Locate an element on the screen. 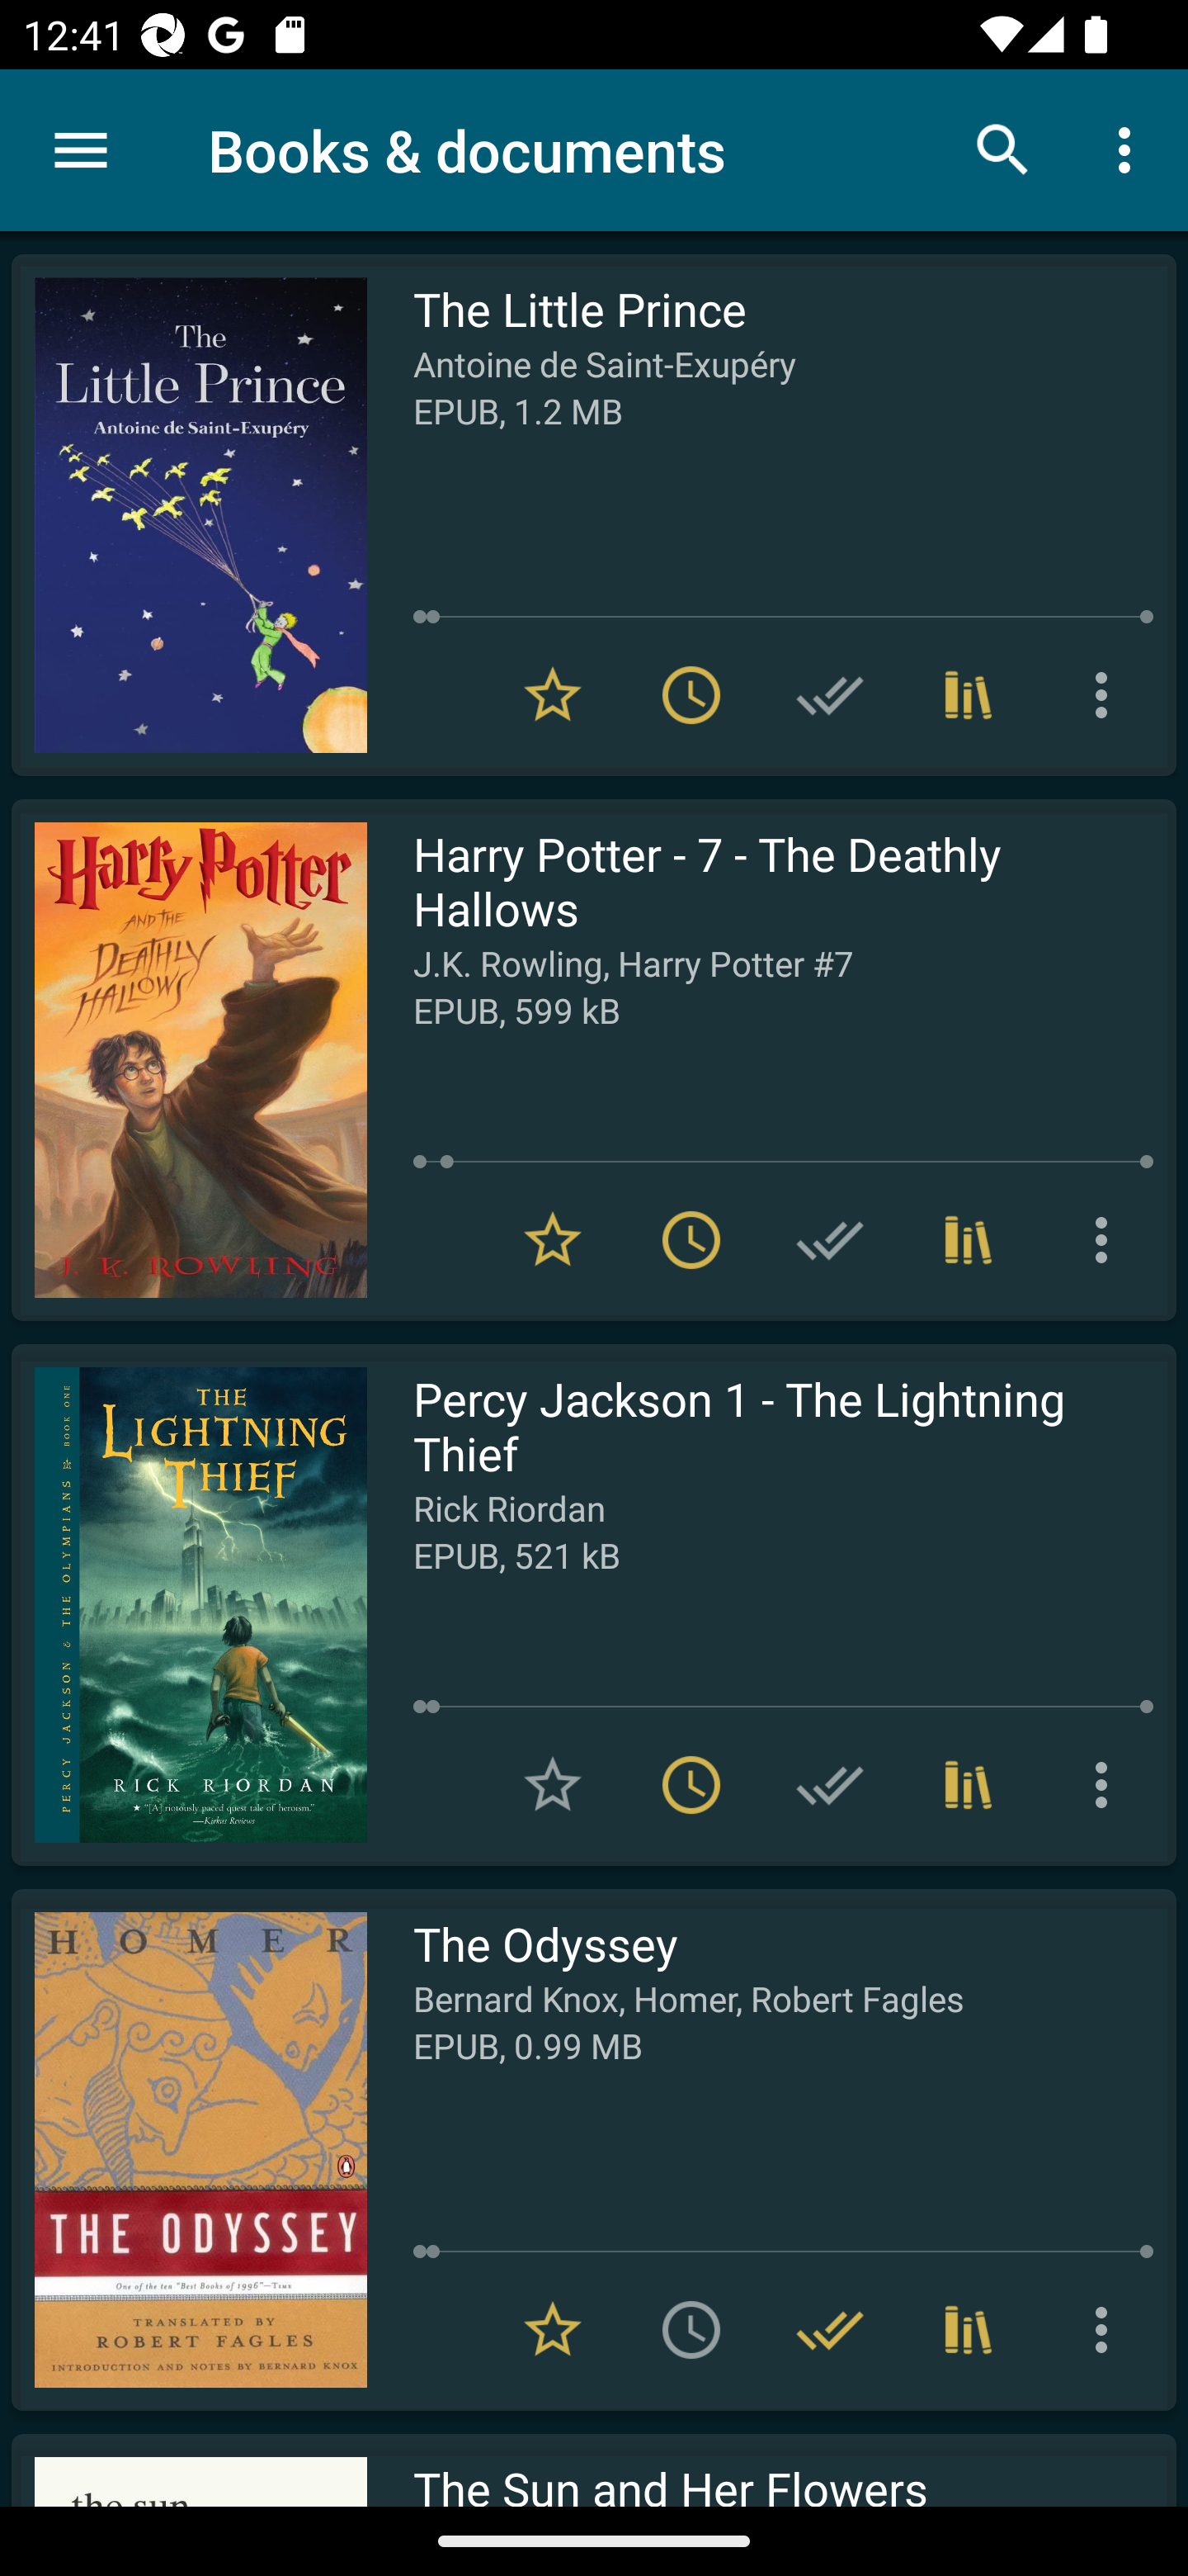  More options is located at coordinates (1107, 695).